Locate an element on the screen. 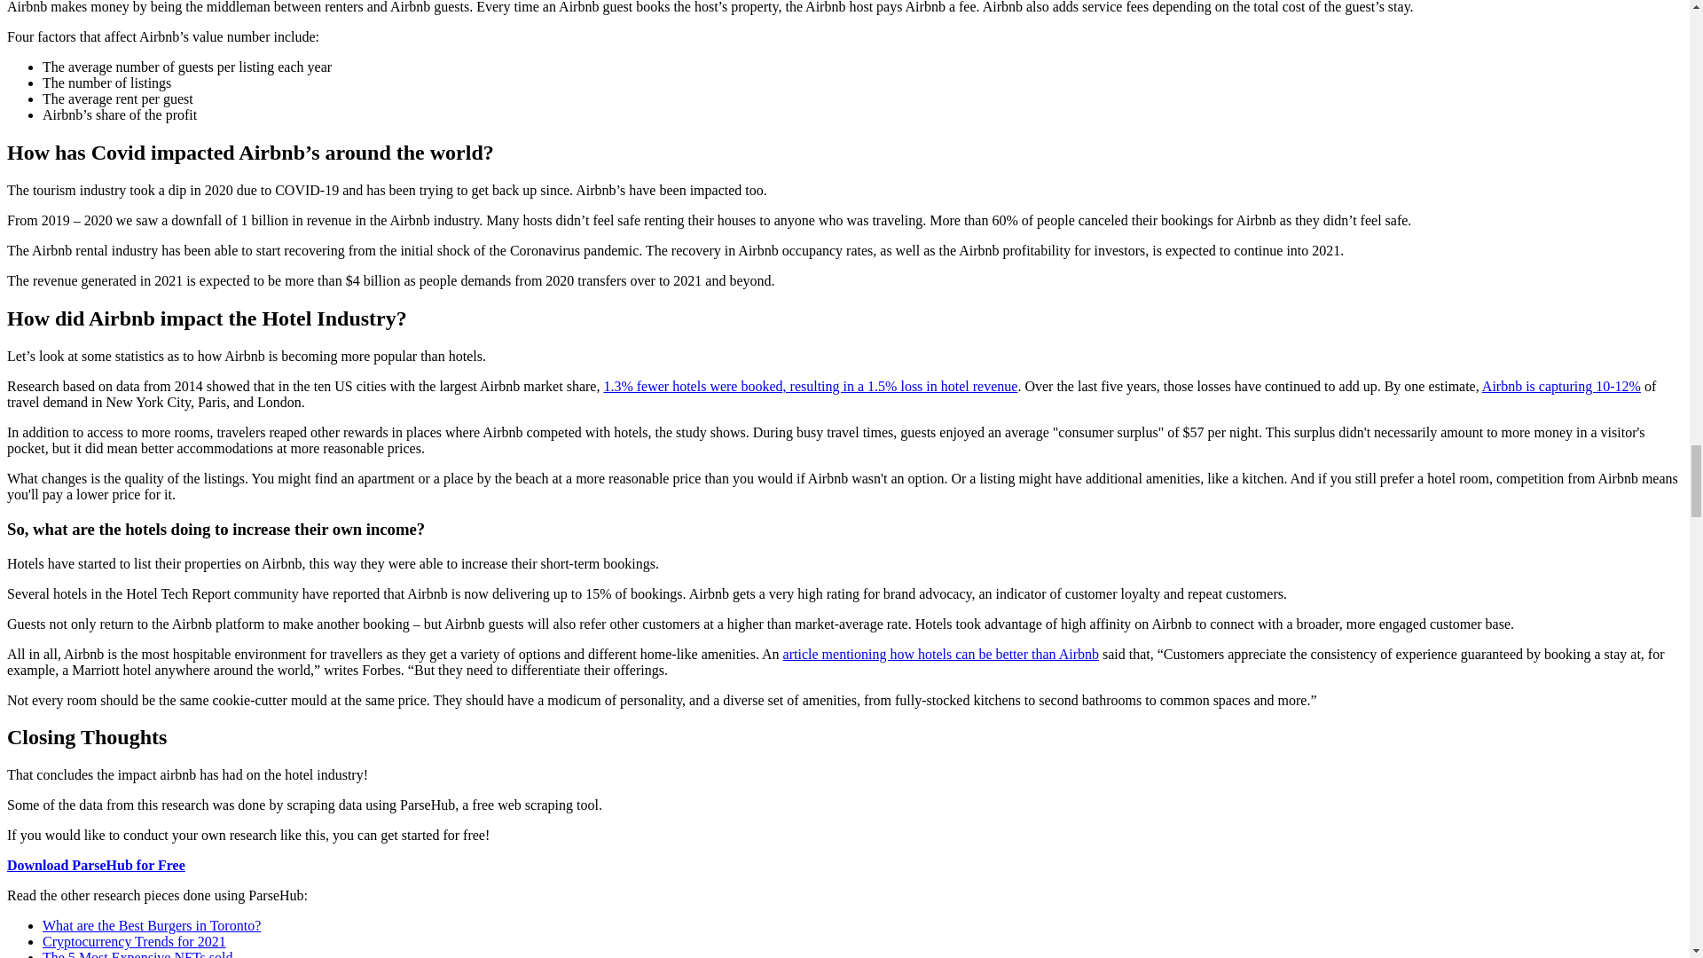 Image resolution: width=1703 pixels, height=958 pixels. Cryptocurrency Trends for 2021 is located at coordinates (135, 942).